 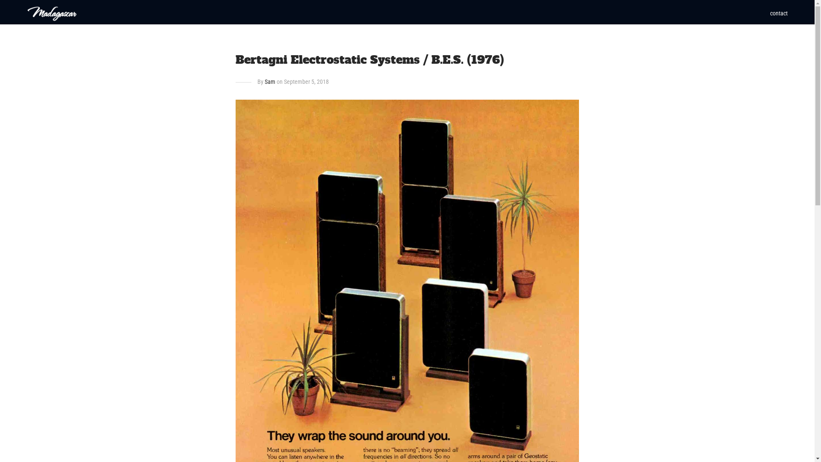 I want to click on contact, so click(x=779, y=13).